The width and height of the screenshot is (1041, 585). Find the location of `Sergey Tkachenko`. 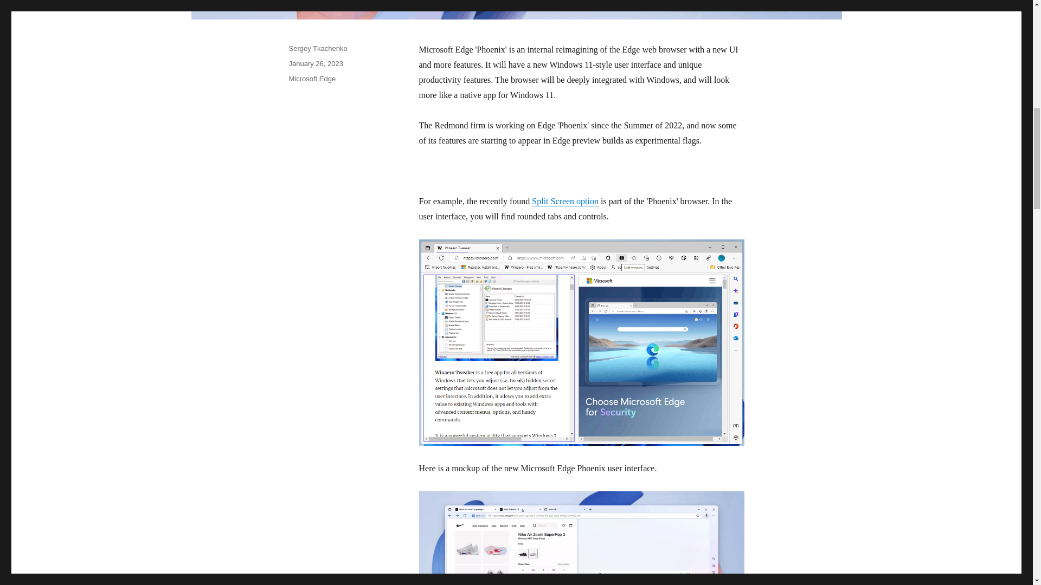

Sergey Tkachenko is located at coordinates (317, 49).